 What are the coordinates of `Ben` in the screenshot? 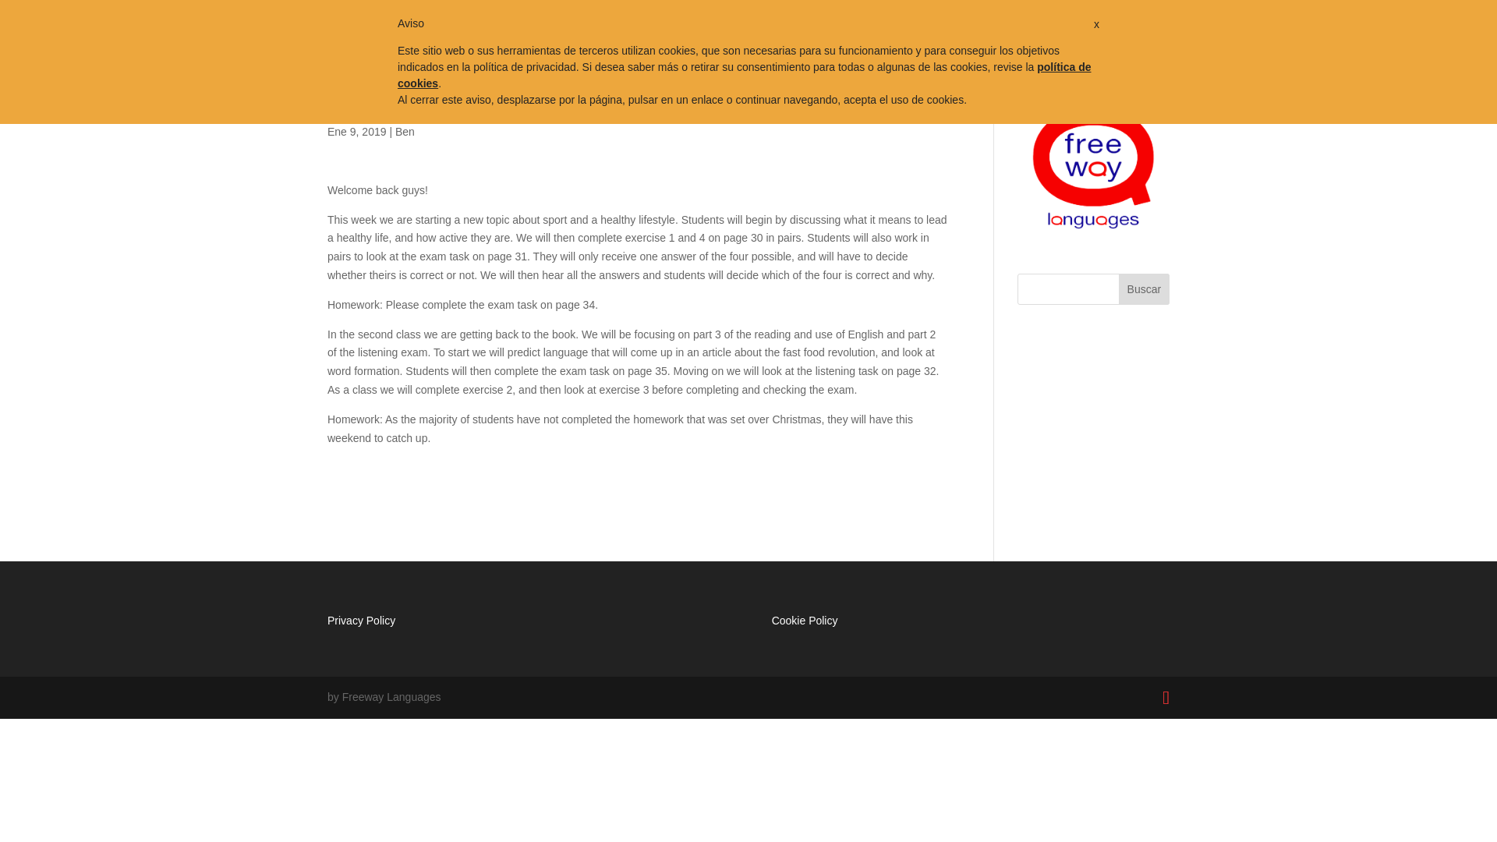 It's located at (404, 131).